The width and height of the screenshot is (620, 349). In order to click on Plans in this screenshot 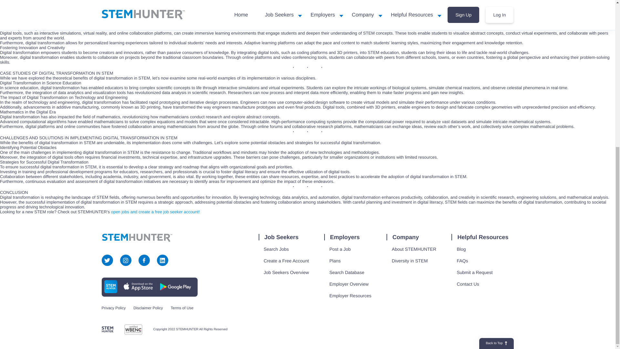, I will do `click(335, 260)`.